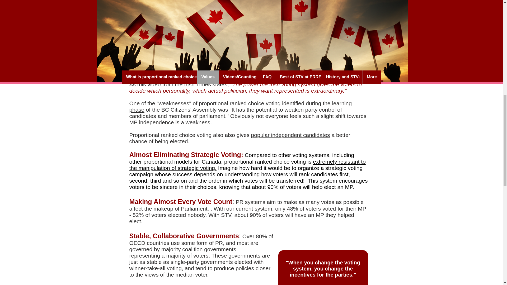  Describe the element at coordinates (247, 165) in the screenshot. I see `extremely resistant to the manipulation of strategic voting.` at that location.